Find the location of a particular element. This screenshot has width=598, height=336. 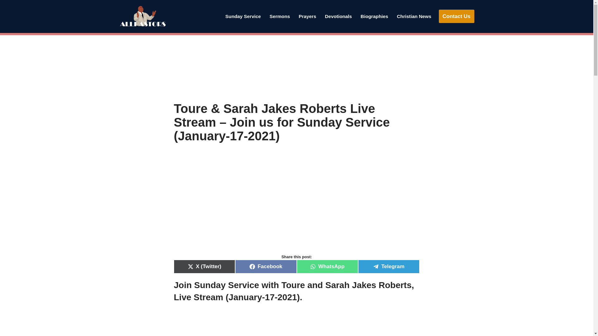

Skip to content is located at coordinates (5, 13).